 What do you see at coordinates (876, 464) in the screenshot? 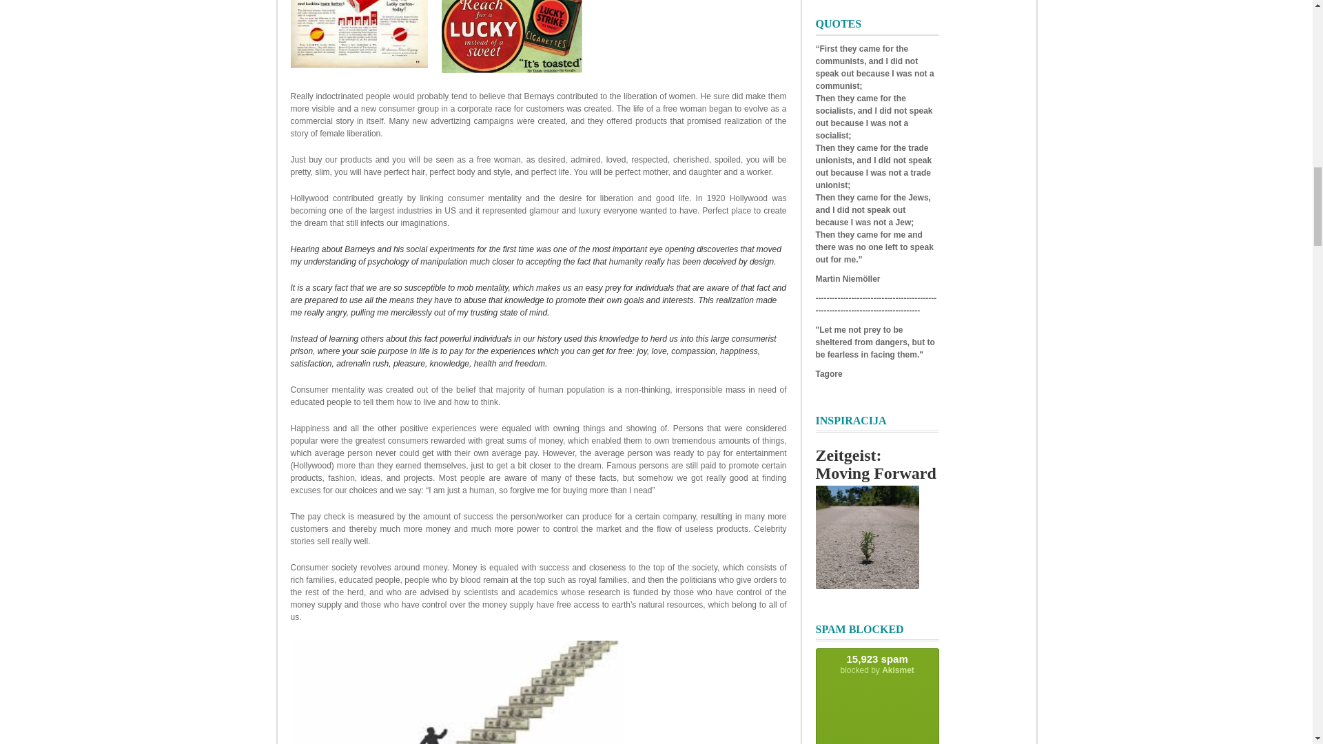
I see `Permalink to Zeitgeist: Moving Forward` at bounding box center [876, 464].